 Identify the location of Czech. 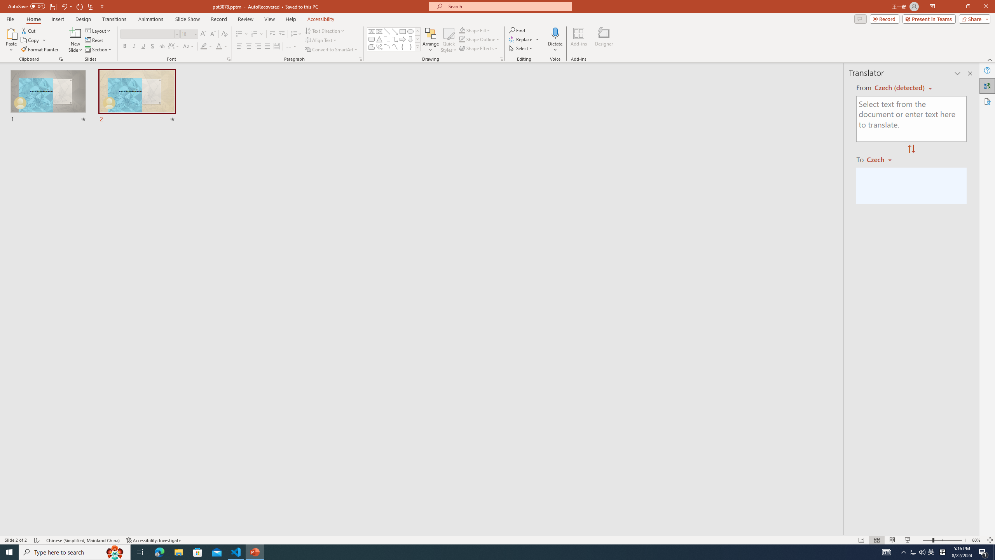
(882, 159).